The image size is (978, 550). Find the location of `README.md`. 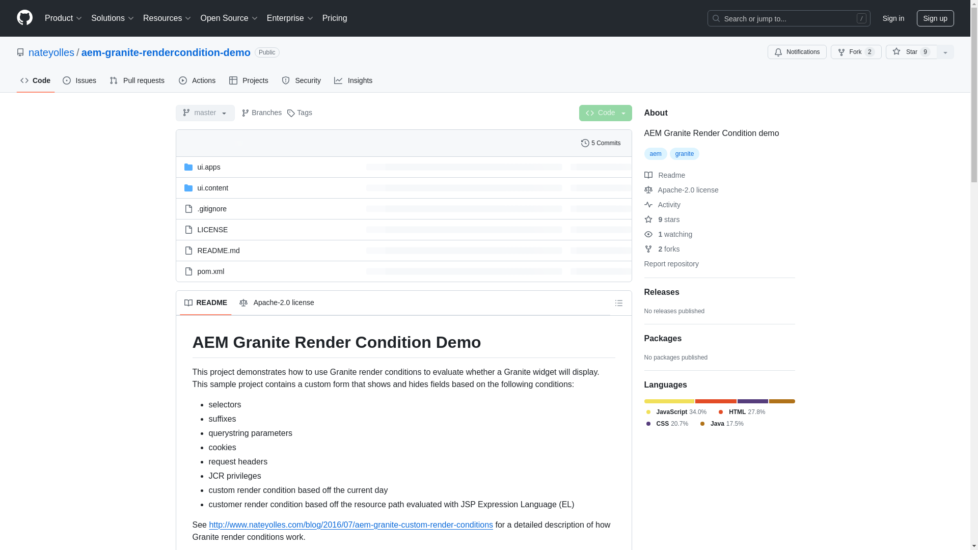

README.md is located at coordinates (218, 251).